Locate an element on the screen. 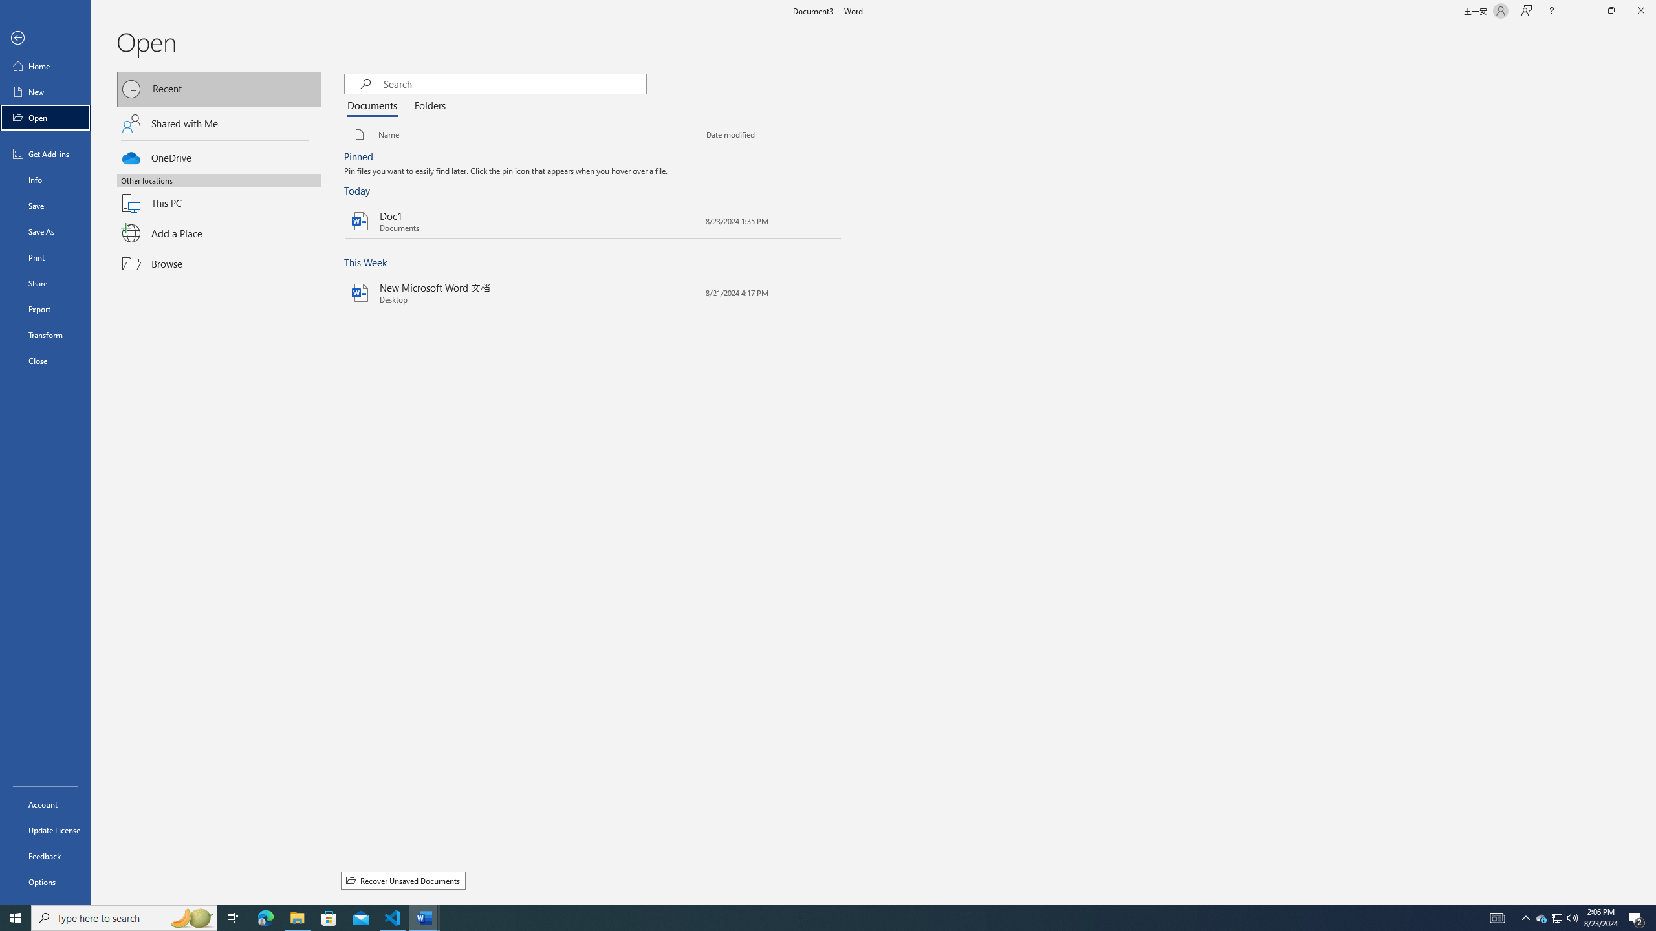 This screenshot has height=931, width=1656. Export is located at coordinates (45, 309).